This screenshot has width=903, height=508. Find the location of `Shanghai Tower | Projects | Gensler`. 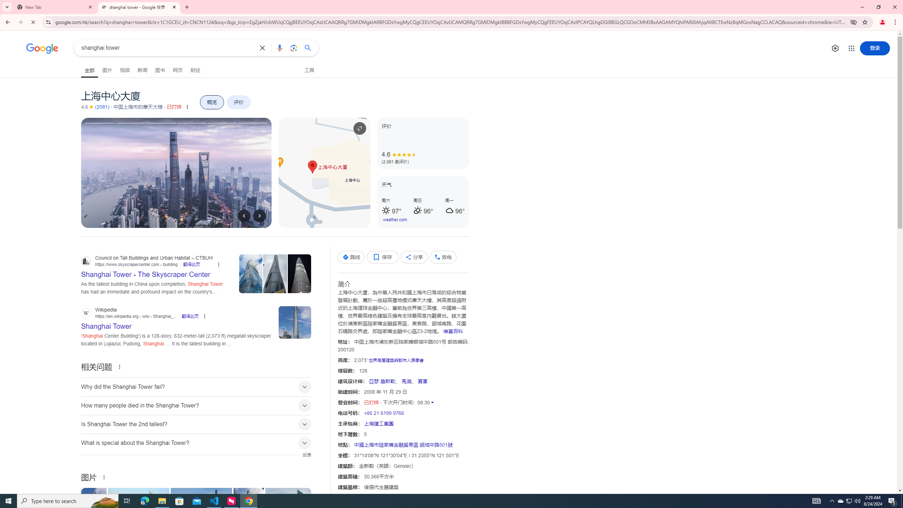

Shanghai Tower | Projects | Gensler is located at coordinates (202, 511).